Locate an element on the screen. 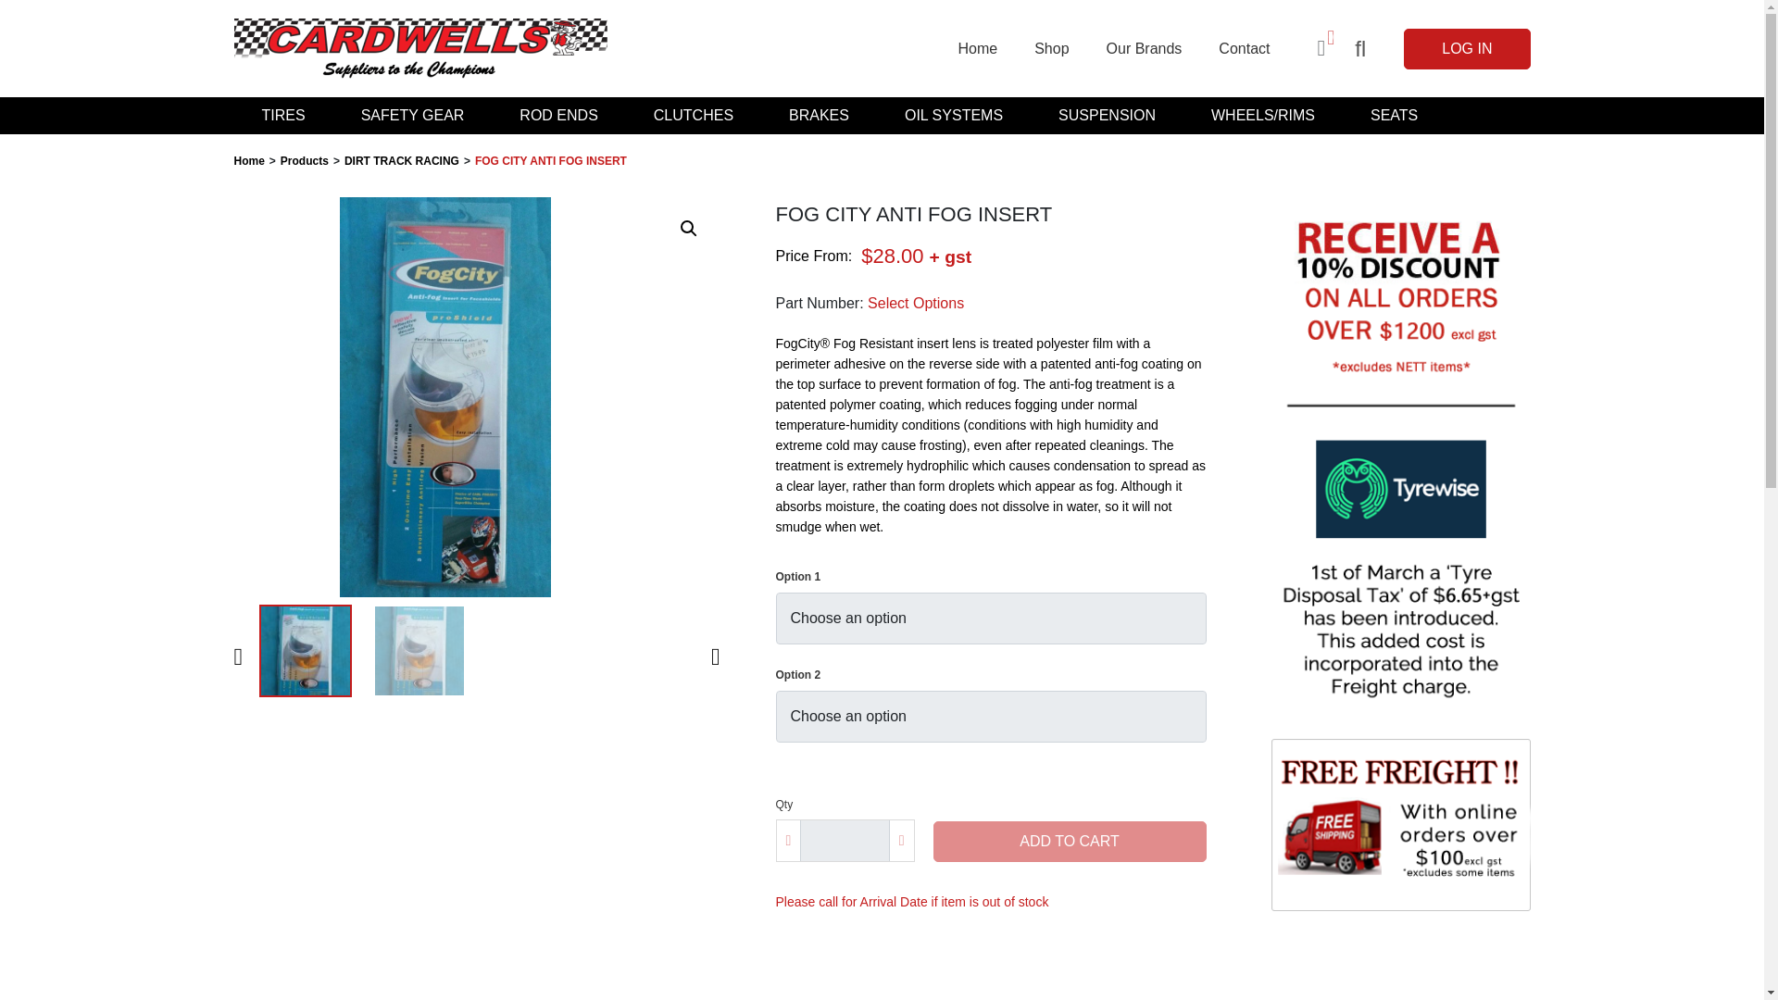 Image resolution: width=1778 pixels, height=1000 pixels. SUSPENSION is located at coordinates (1108, 115).